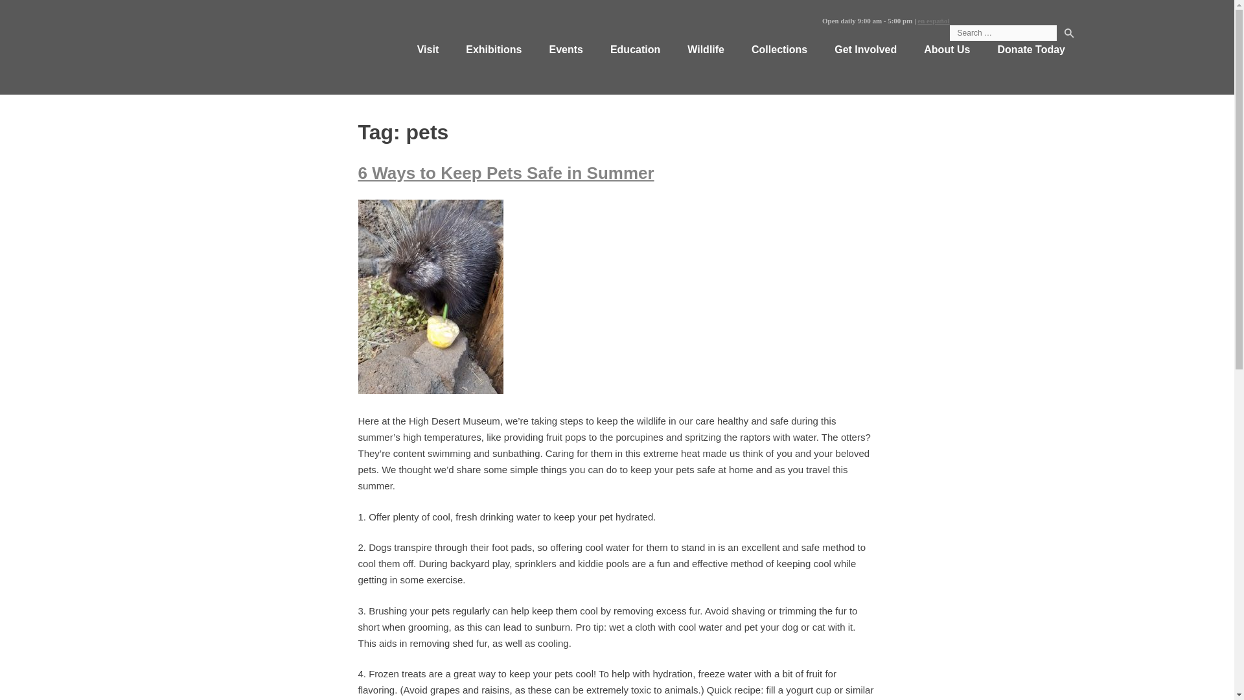 This screenshot has width=1244, height=700. I want to click on Education, so click(635, 49).